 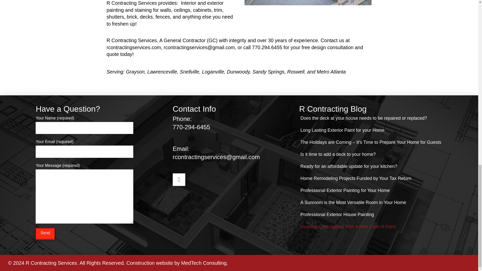 What do you see at coordinates (51, 263) in the screenshot?
I see `R Contracting Services` at bounding box center [51, 263].